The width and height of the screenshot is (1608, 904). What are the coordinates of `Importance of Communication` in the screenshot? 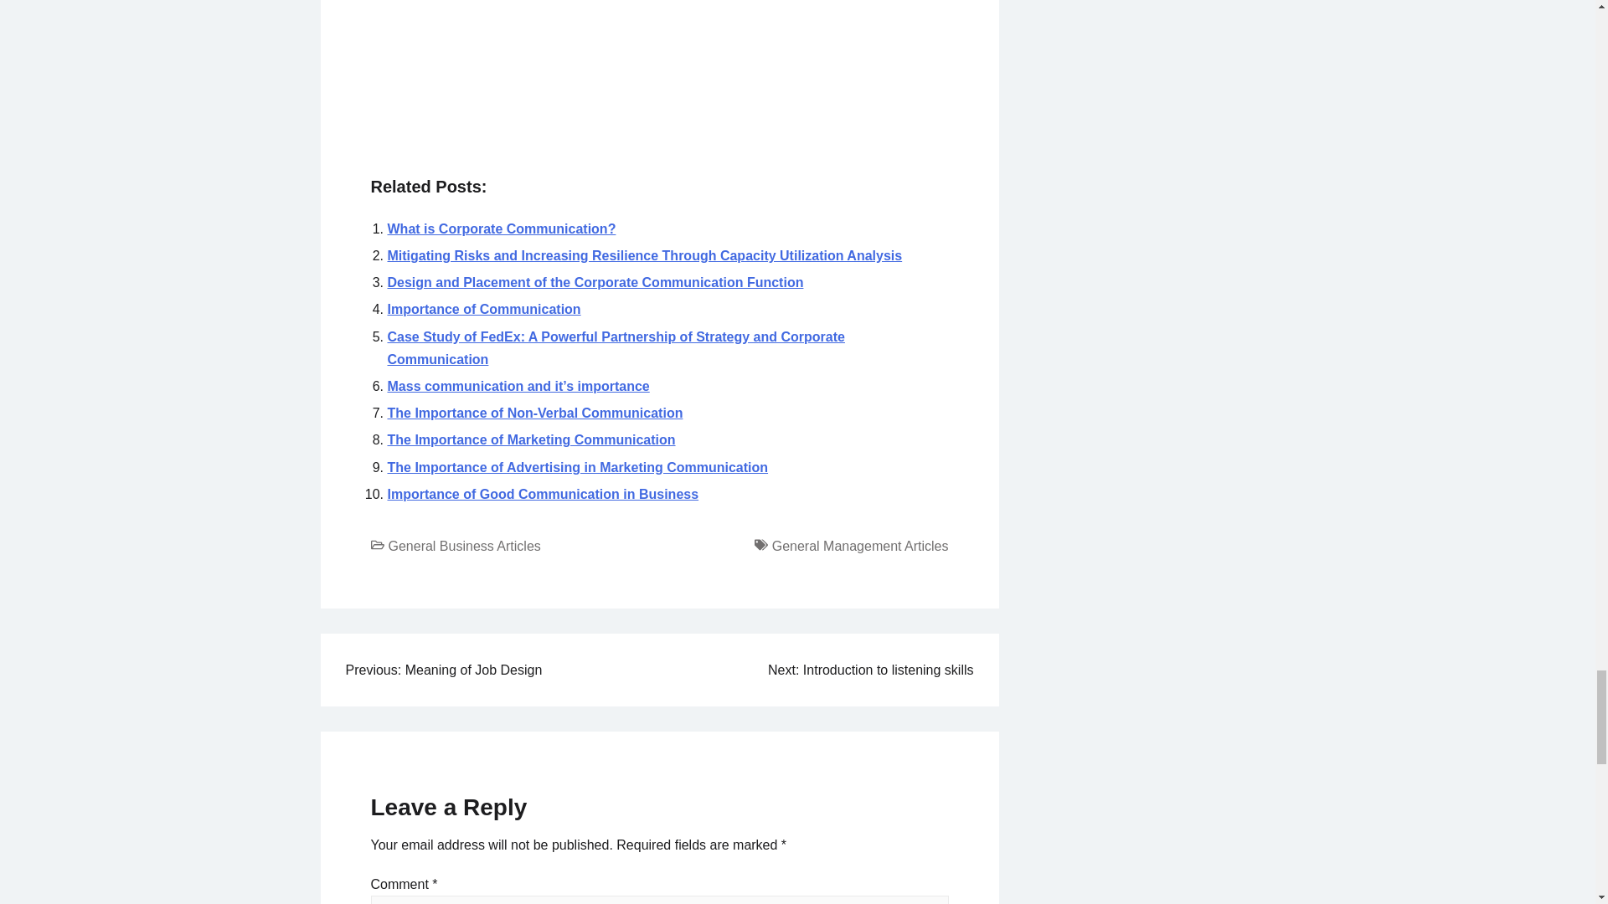 It's located at (484, 309).